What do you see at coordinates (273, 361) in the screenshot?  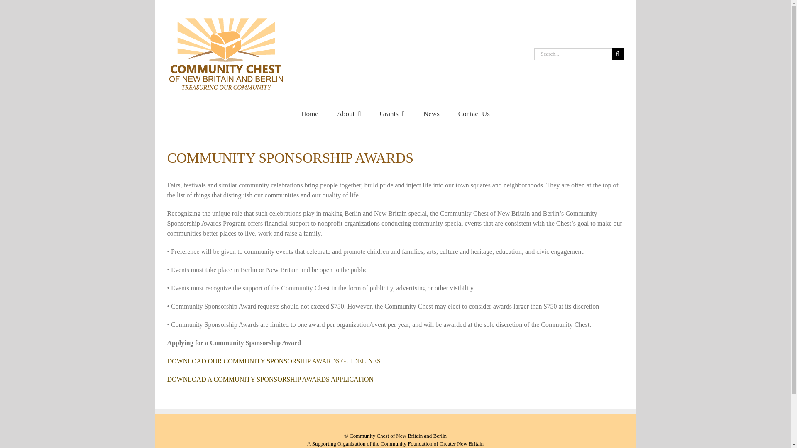 I see `DOWNLOAD OUR COMMUNITY SPONSORSHIP AWARDS GUIDELINES` at bounding box center [273, 361].